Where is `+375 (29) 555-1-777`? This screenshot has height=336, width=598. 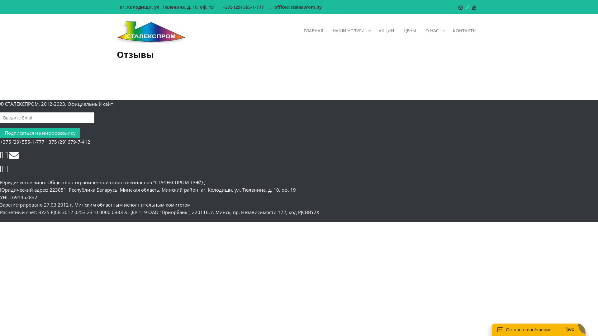 +375 (29) 555-1-777 is located at coordinates (244, 7).